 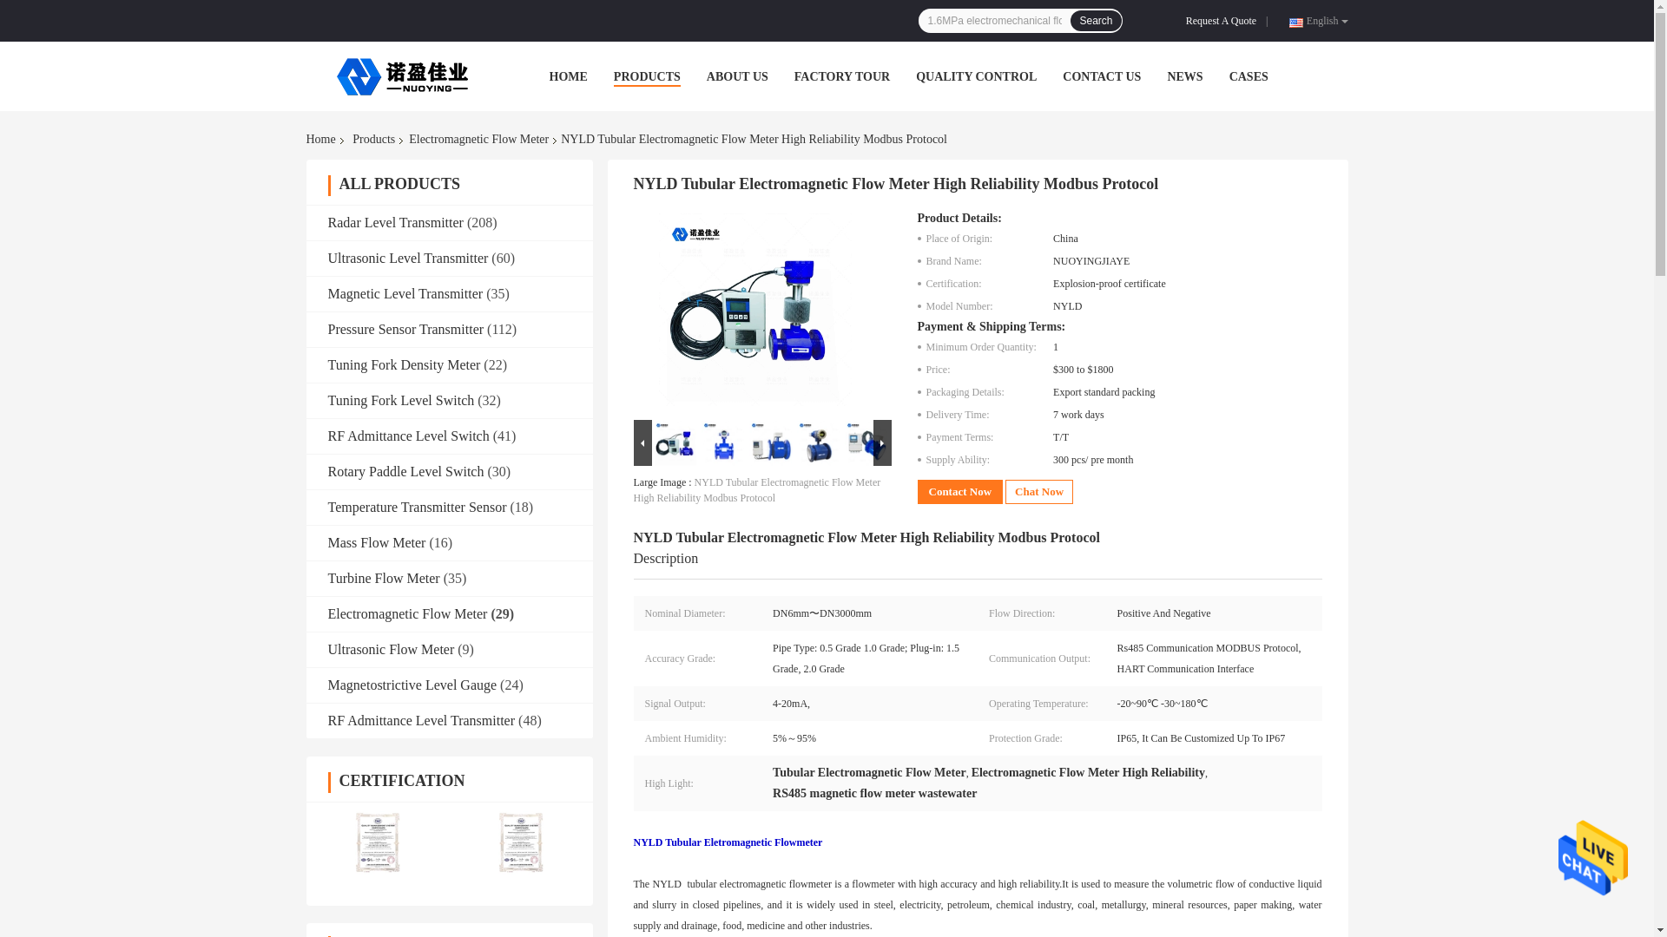 What do you see at coordinates (842, 76) in the screenshot?
I see `FACTORY TOUR` at bounding box center [842, 76].